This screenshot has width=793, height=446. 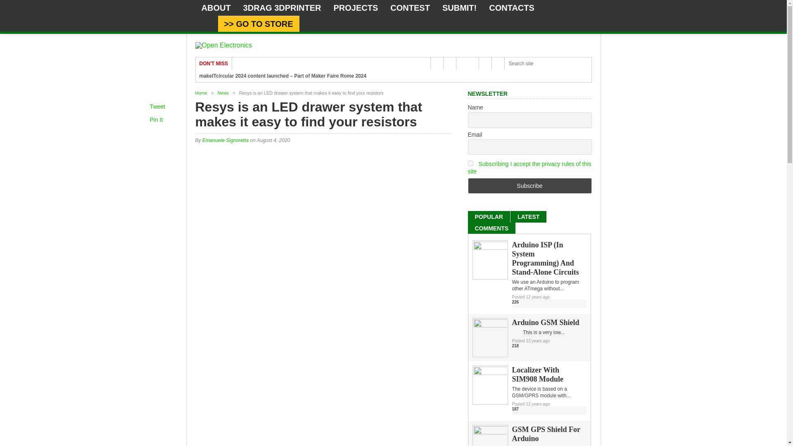 I want to click on Subscribe, so click(x=529, y=185).